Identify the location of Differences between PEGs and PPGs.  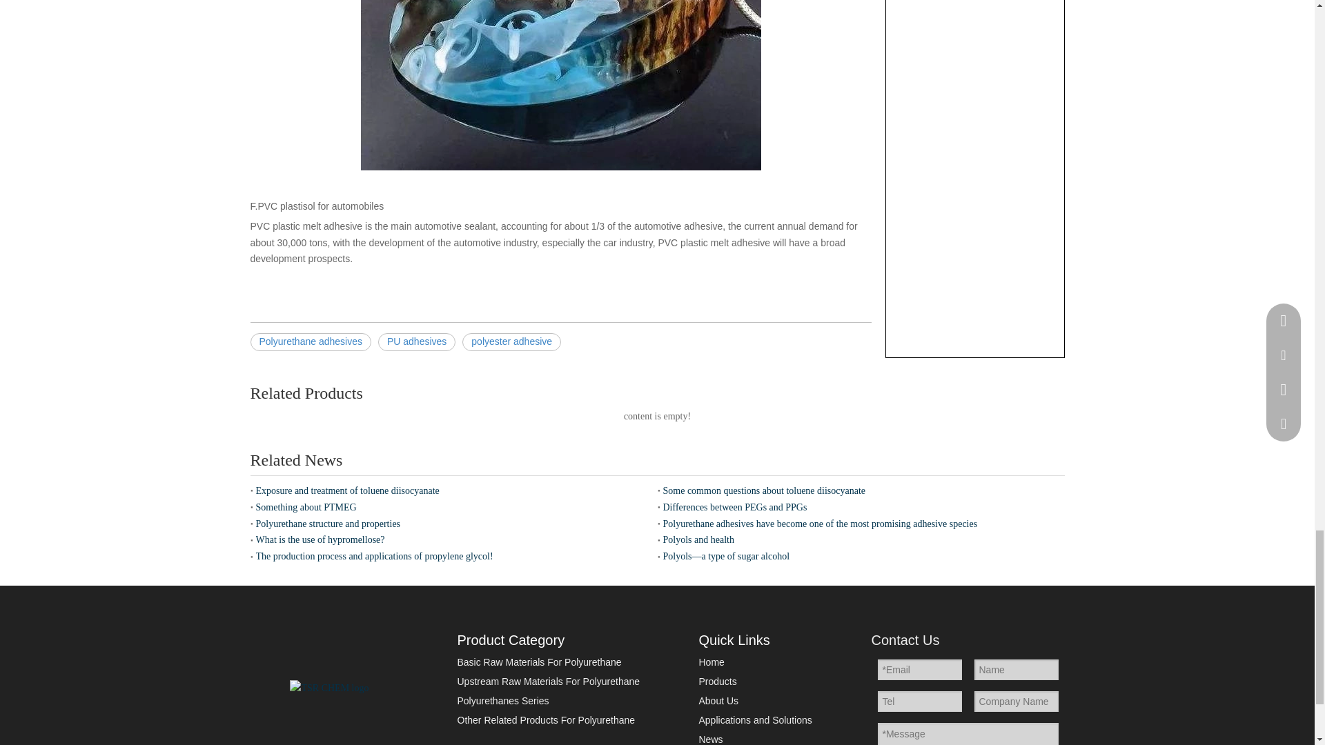
(861, 508).